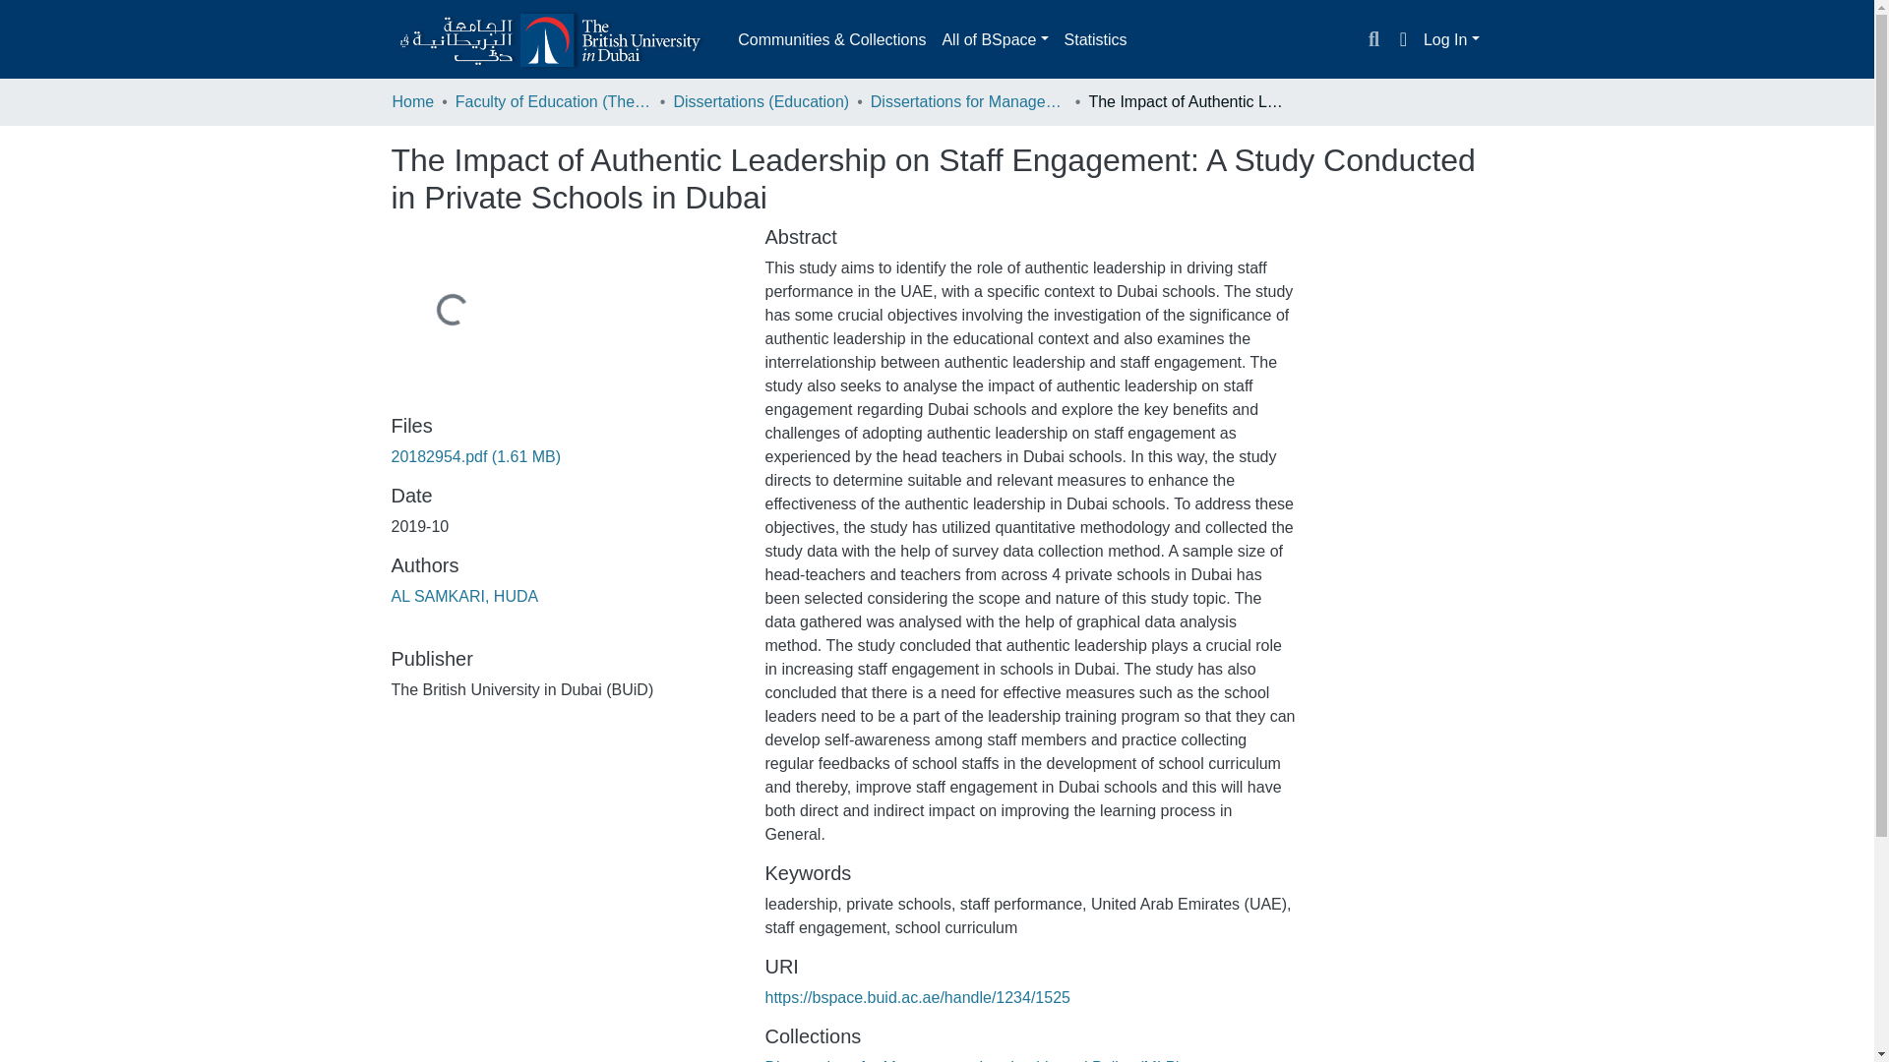 This screenshot has width=1889, height=1062. What do you see at coordinates (994, 39) in the screenshot?
I see `All of BSpace` at bounding box center [994, 39].